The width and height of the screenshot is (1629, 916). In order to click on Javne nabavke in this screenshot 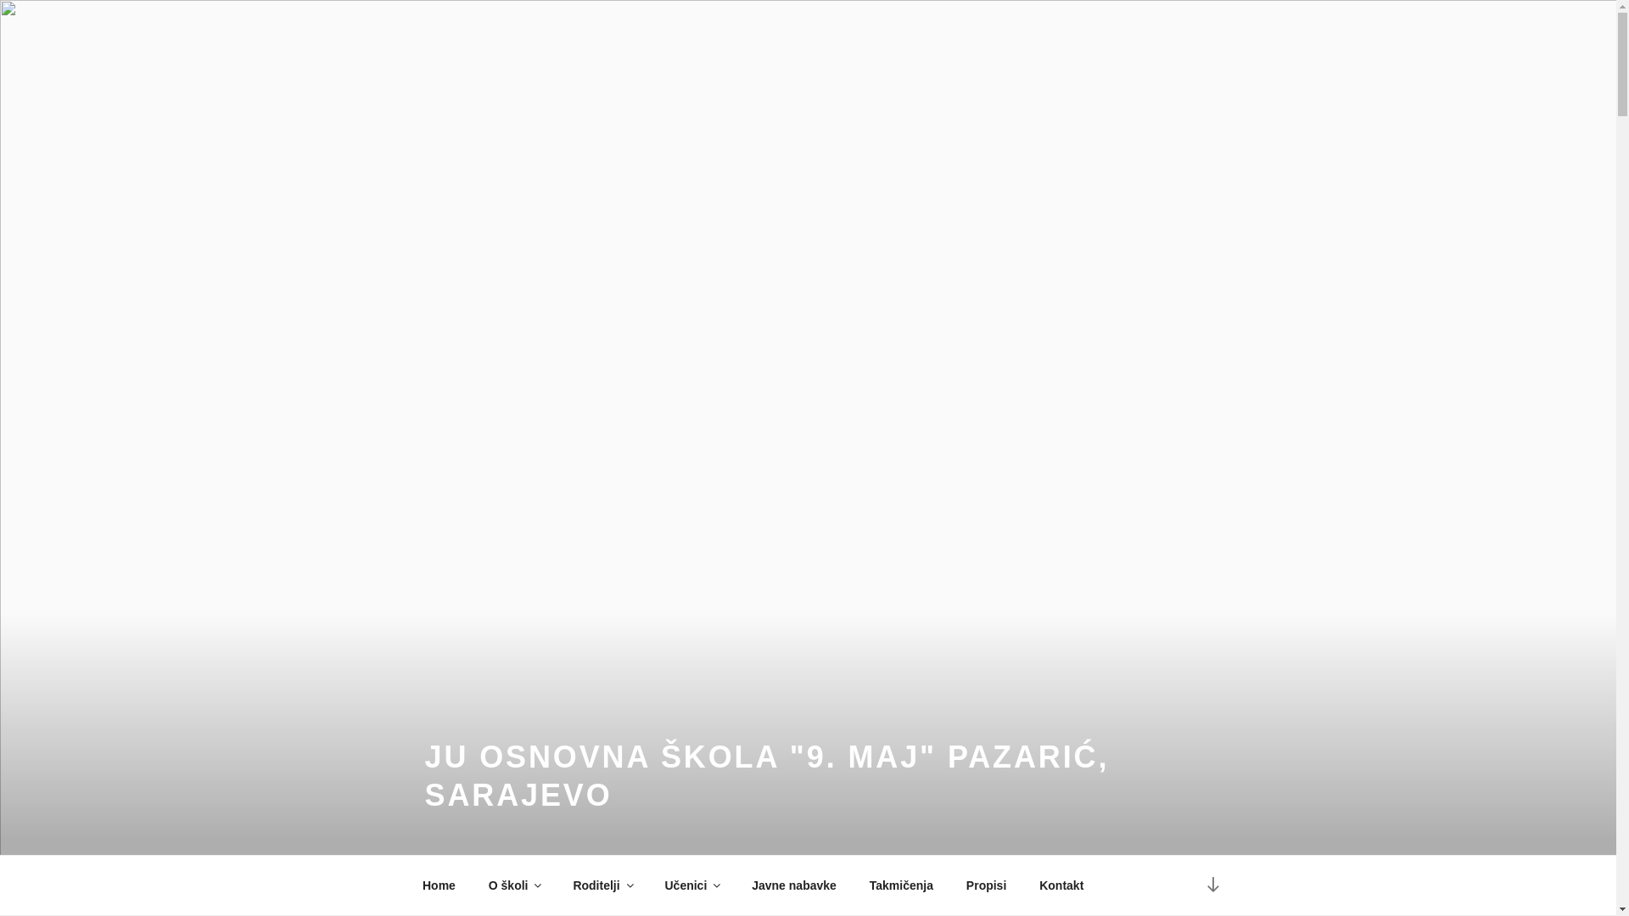, I will do `click(794, 885)`.